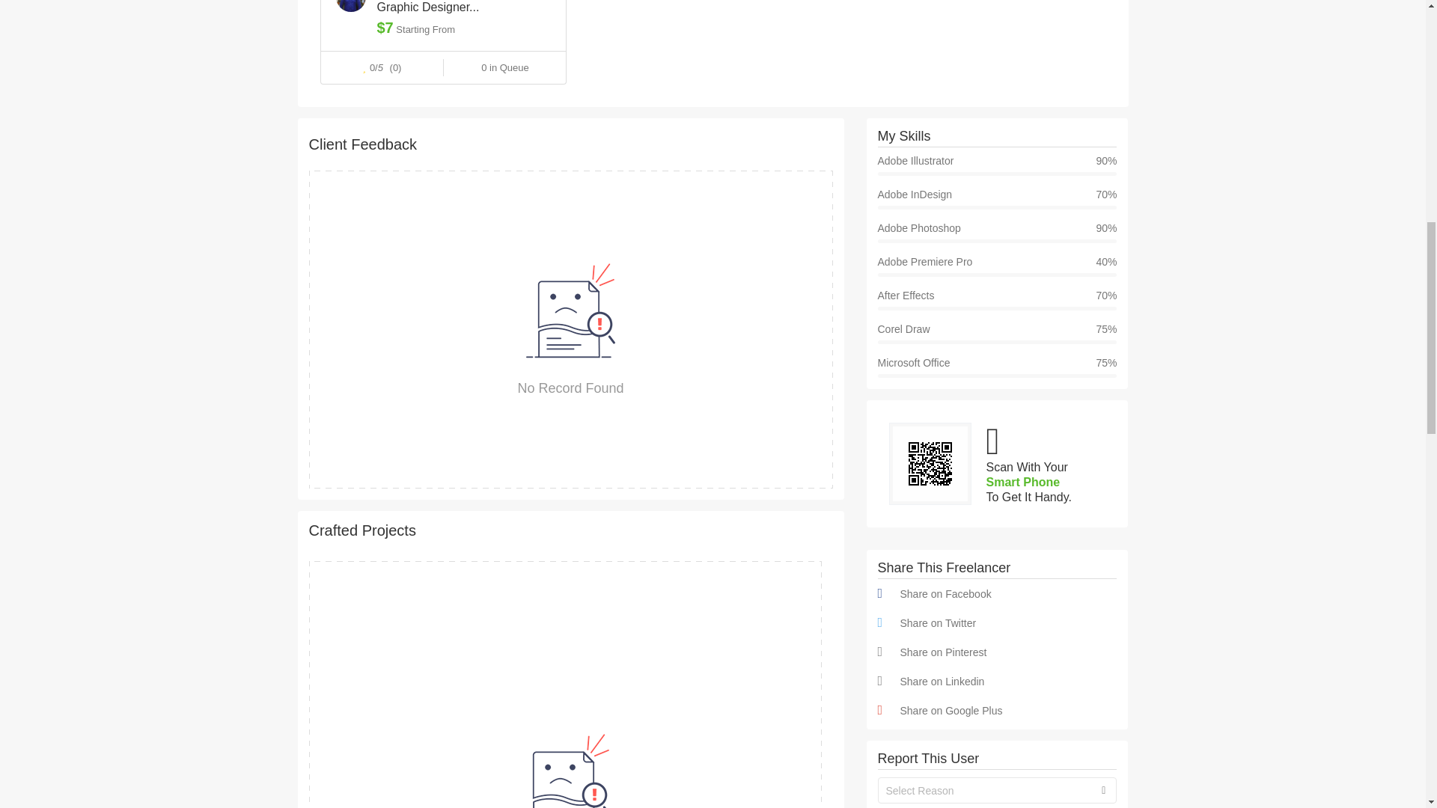 The width and height of the screenshot is (1437, 808). I want to click on Share on Facebook, so click(996, 594).